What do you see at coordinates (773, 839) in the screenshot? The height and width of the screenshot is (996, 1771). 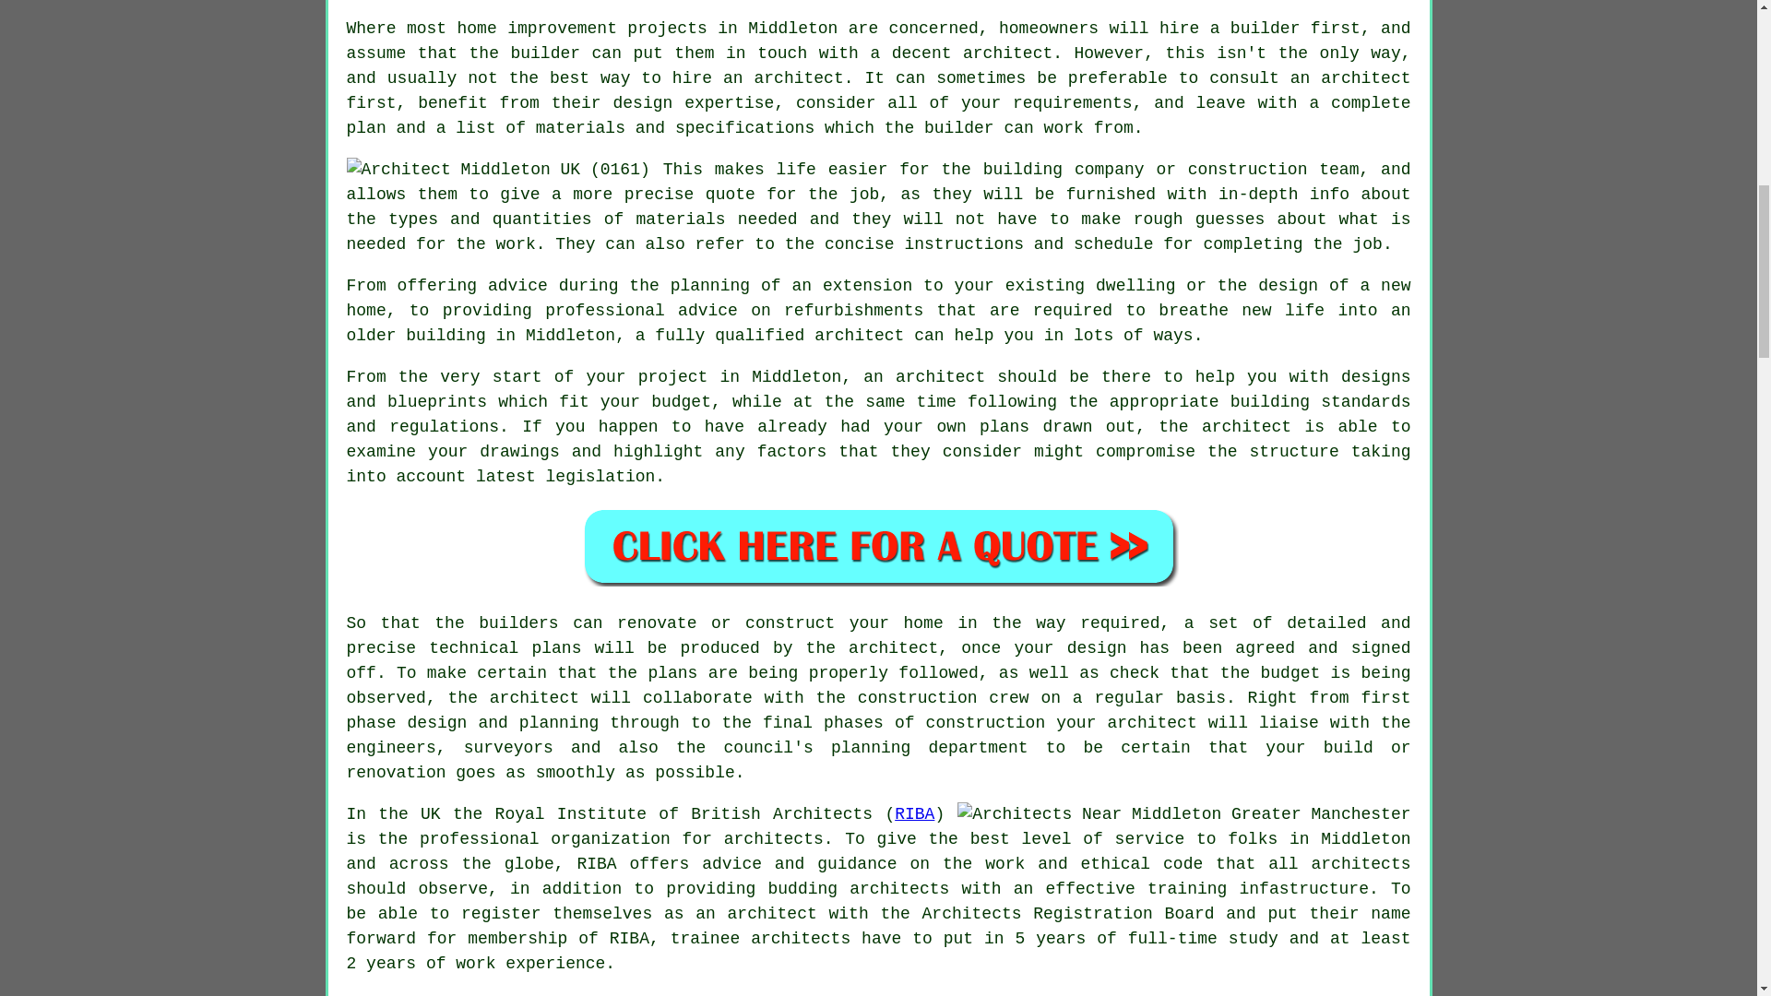 I see `architects` at bounding box center [773, 839].